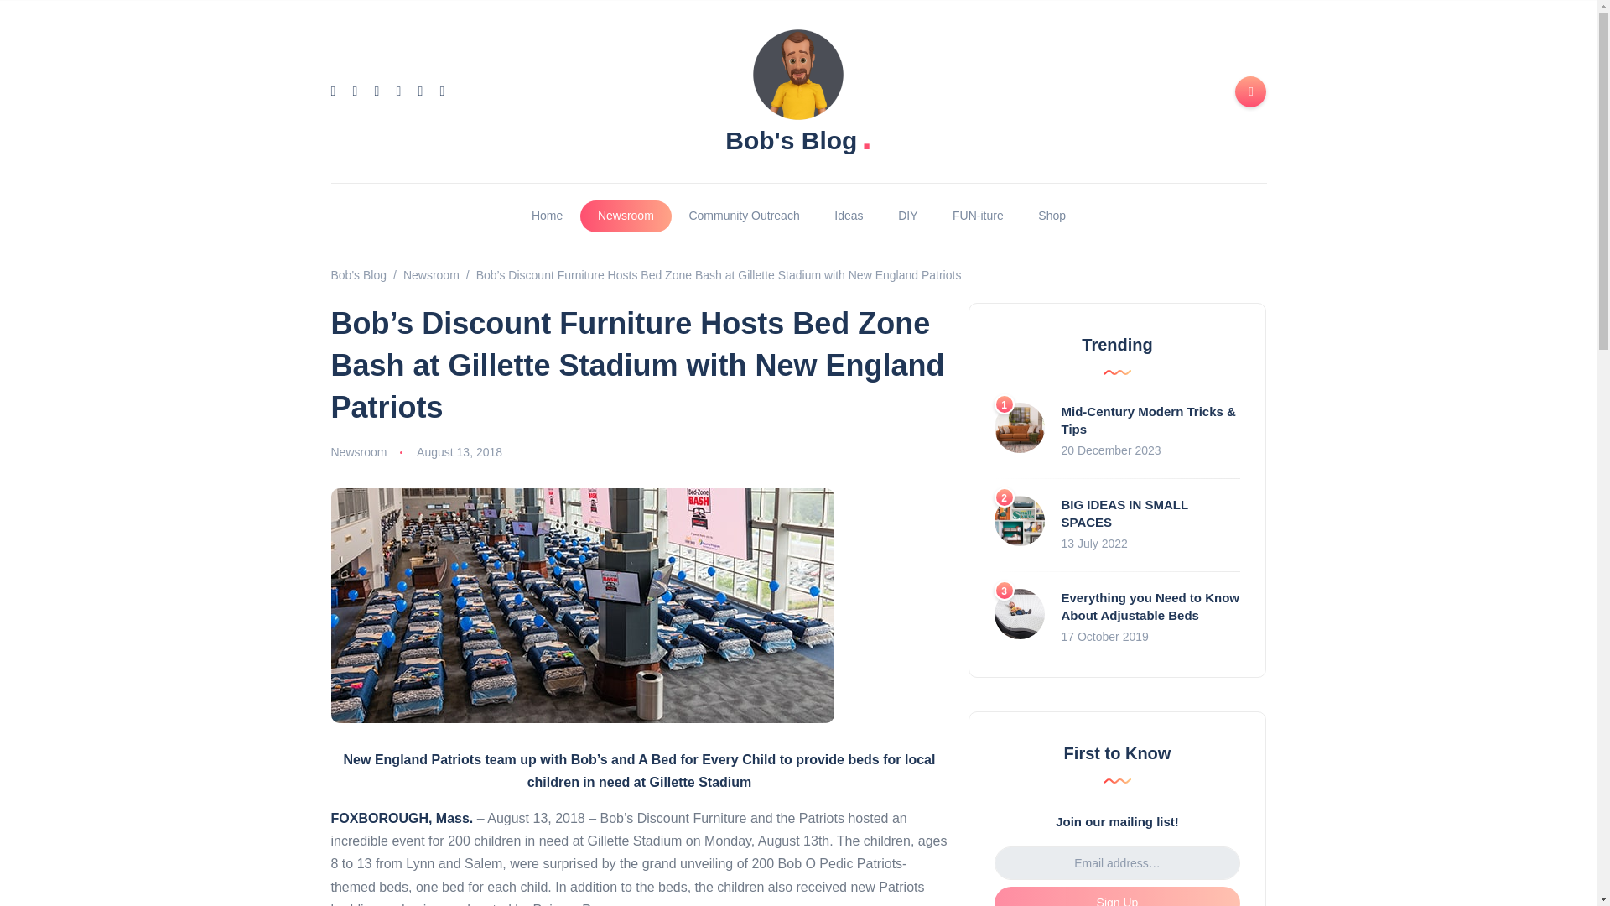  I want to click on Community Outreach, so click(745, 216).